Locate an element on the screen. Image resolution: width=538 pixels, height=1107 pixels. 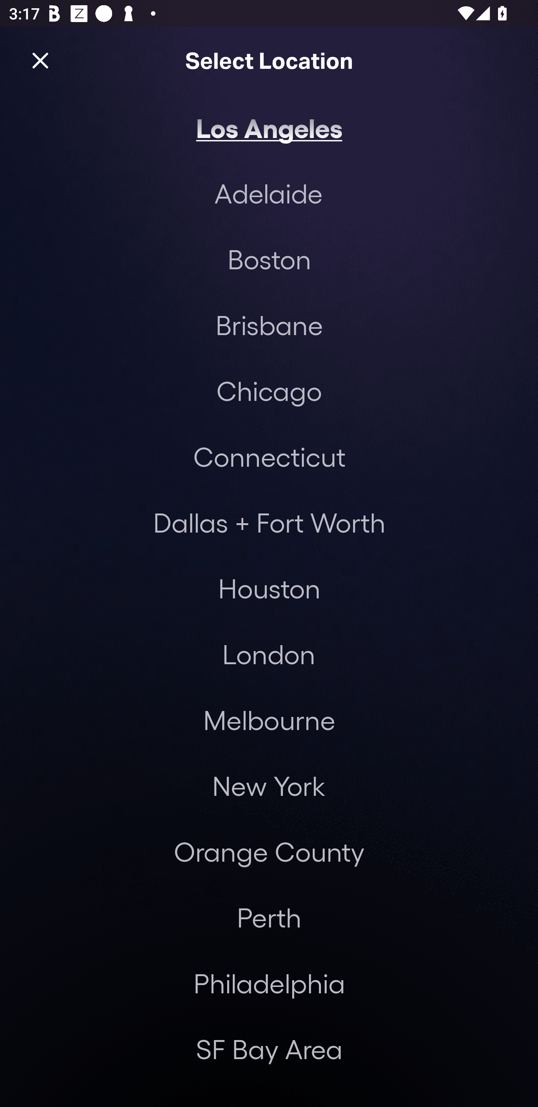
Boston is located at coordinates (269, 259).